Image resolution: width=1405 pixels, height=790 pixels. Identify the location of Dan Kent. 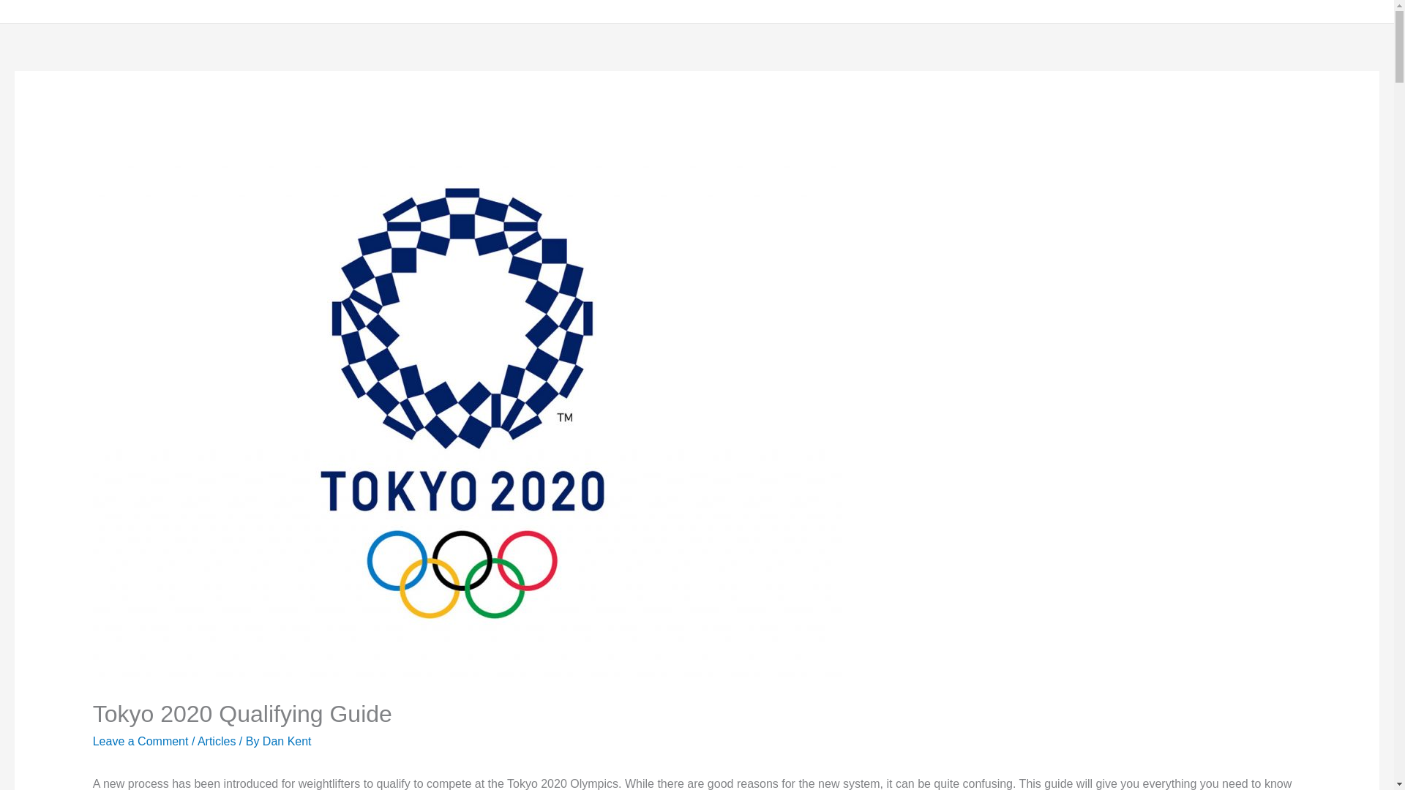
(287, 741).